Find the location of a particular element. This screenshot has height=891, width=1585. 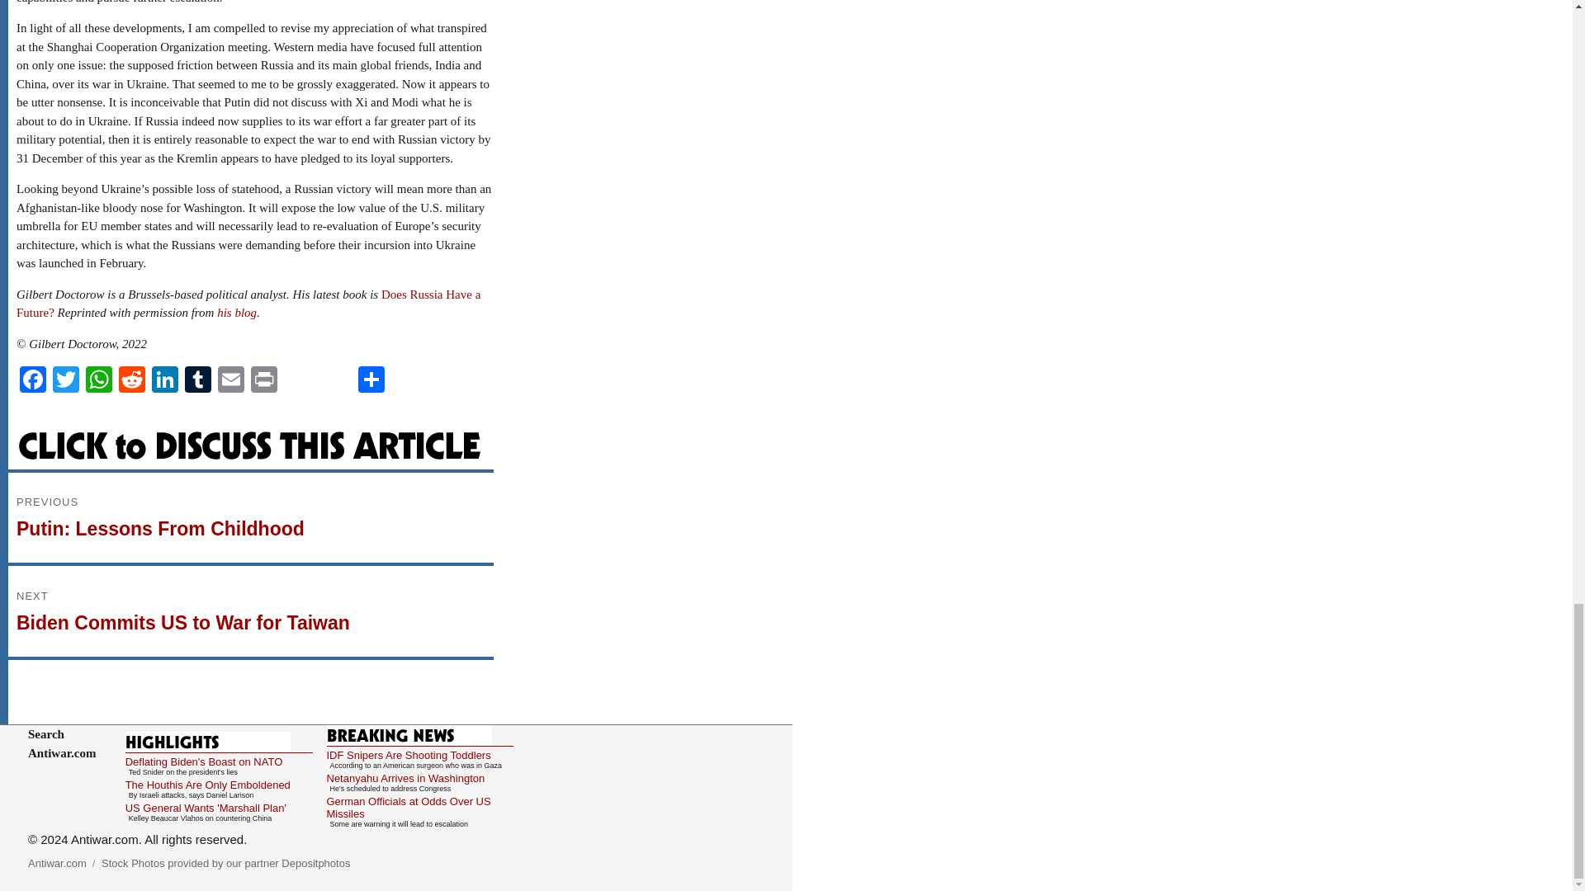

his blog is located at coordinates (248, 304).